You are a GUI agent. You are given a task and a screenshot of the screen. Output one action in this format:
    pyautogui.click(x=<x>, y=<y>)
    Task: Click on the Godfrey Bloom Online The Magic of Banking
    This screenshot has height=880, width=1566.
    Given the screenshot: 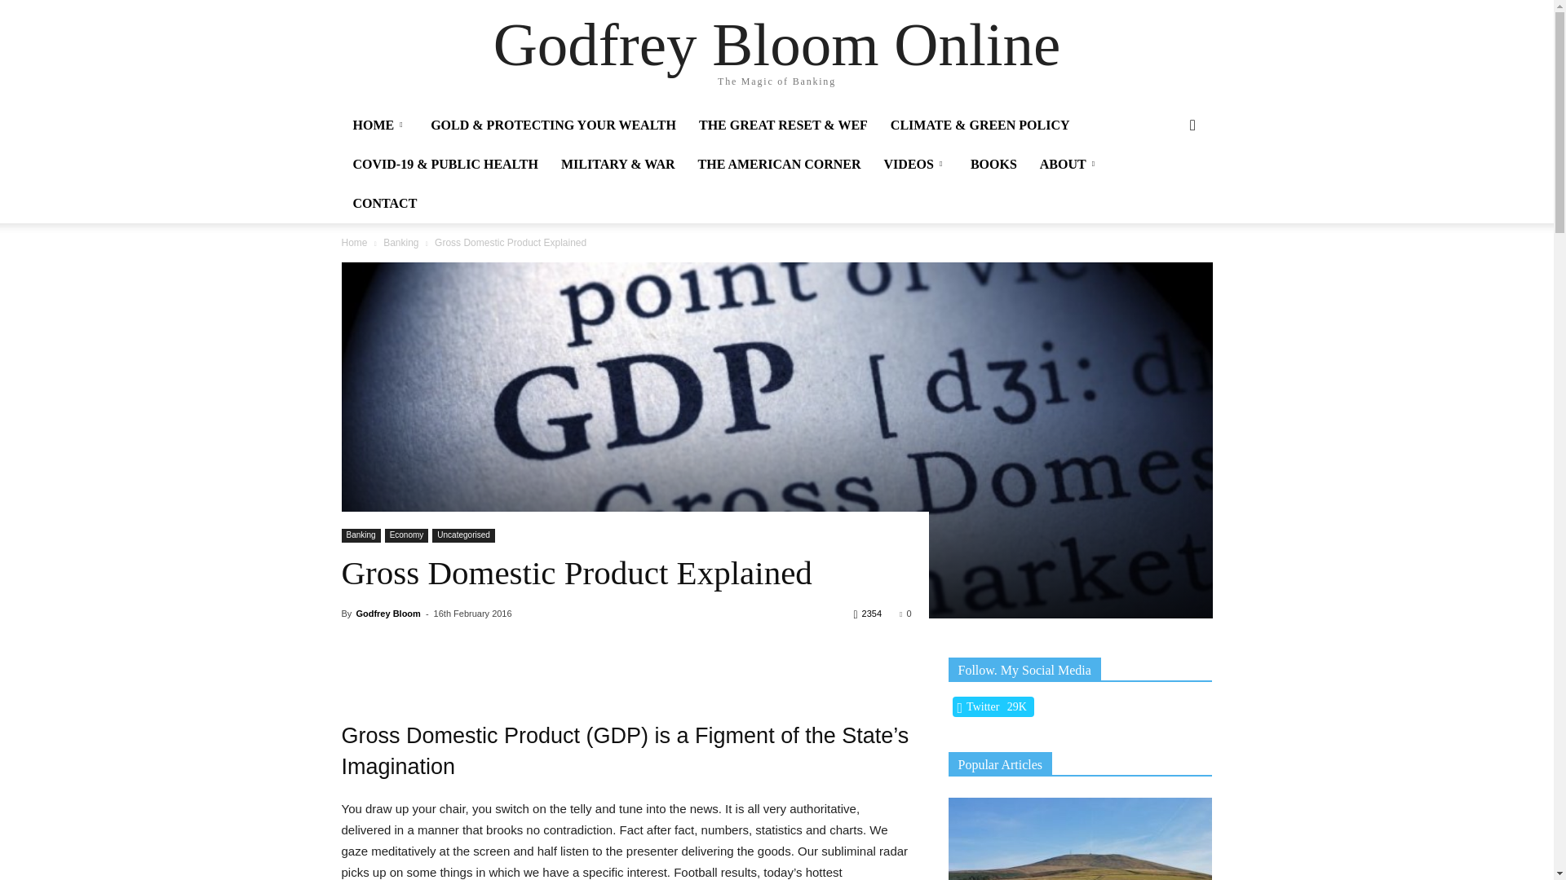 What is the action you would take?
    pyautogui.click(x=776, y=54)
    